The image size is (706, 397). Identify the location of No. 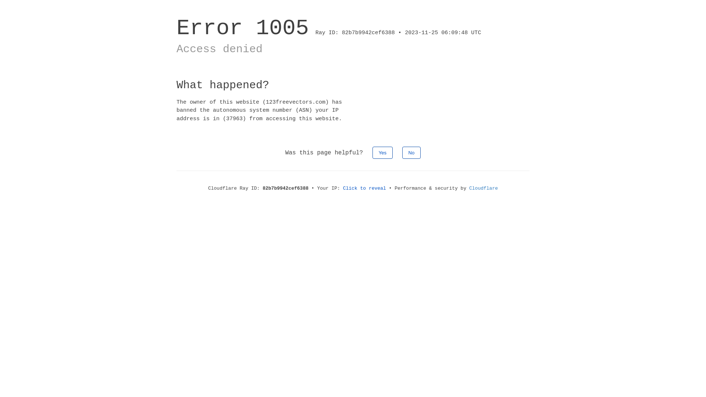
(412, 153).